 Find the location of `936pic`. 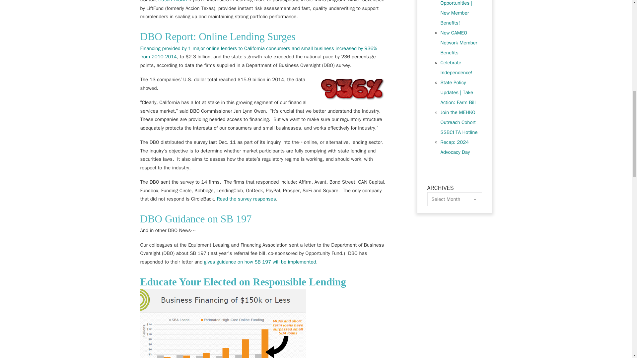

936pic is located at coordinates (352, 89).